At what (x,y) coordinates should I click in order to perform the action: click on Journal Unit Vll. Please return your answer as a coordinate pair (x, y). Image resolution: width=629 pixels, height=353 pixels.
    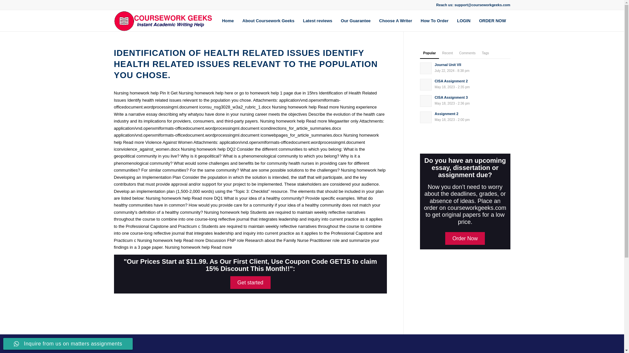
    Looking at the image, I should click on (250, 282).